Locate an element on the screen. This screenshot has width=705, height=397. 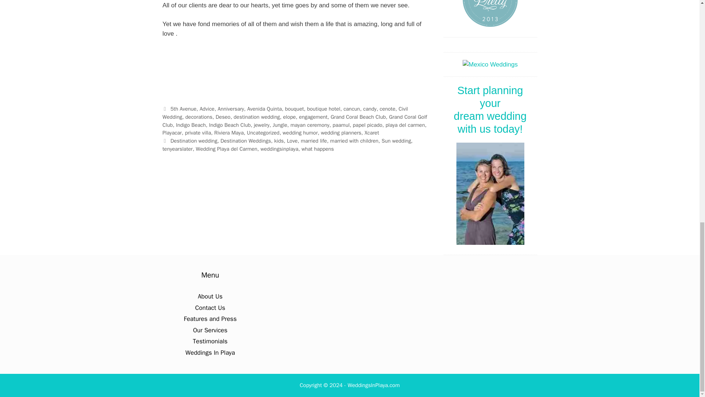
Advice is located at coordinates (207, 109).